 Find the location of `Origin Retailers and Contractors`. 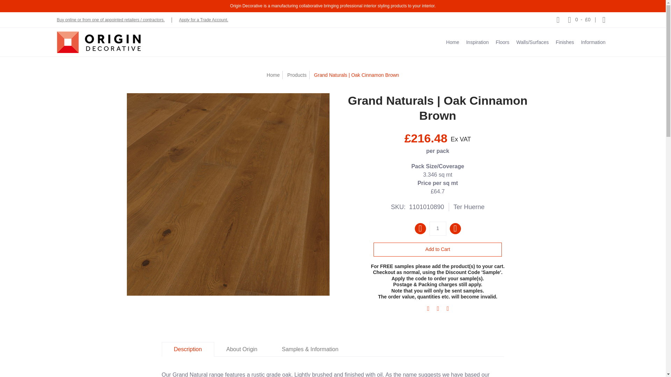

Origin Retailers and Contractors is located at coordinates (110, 20).